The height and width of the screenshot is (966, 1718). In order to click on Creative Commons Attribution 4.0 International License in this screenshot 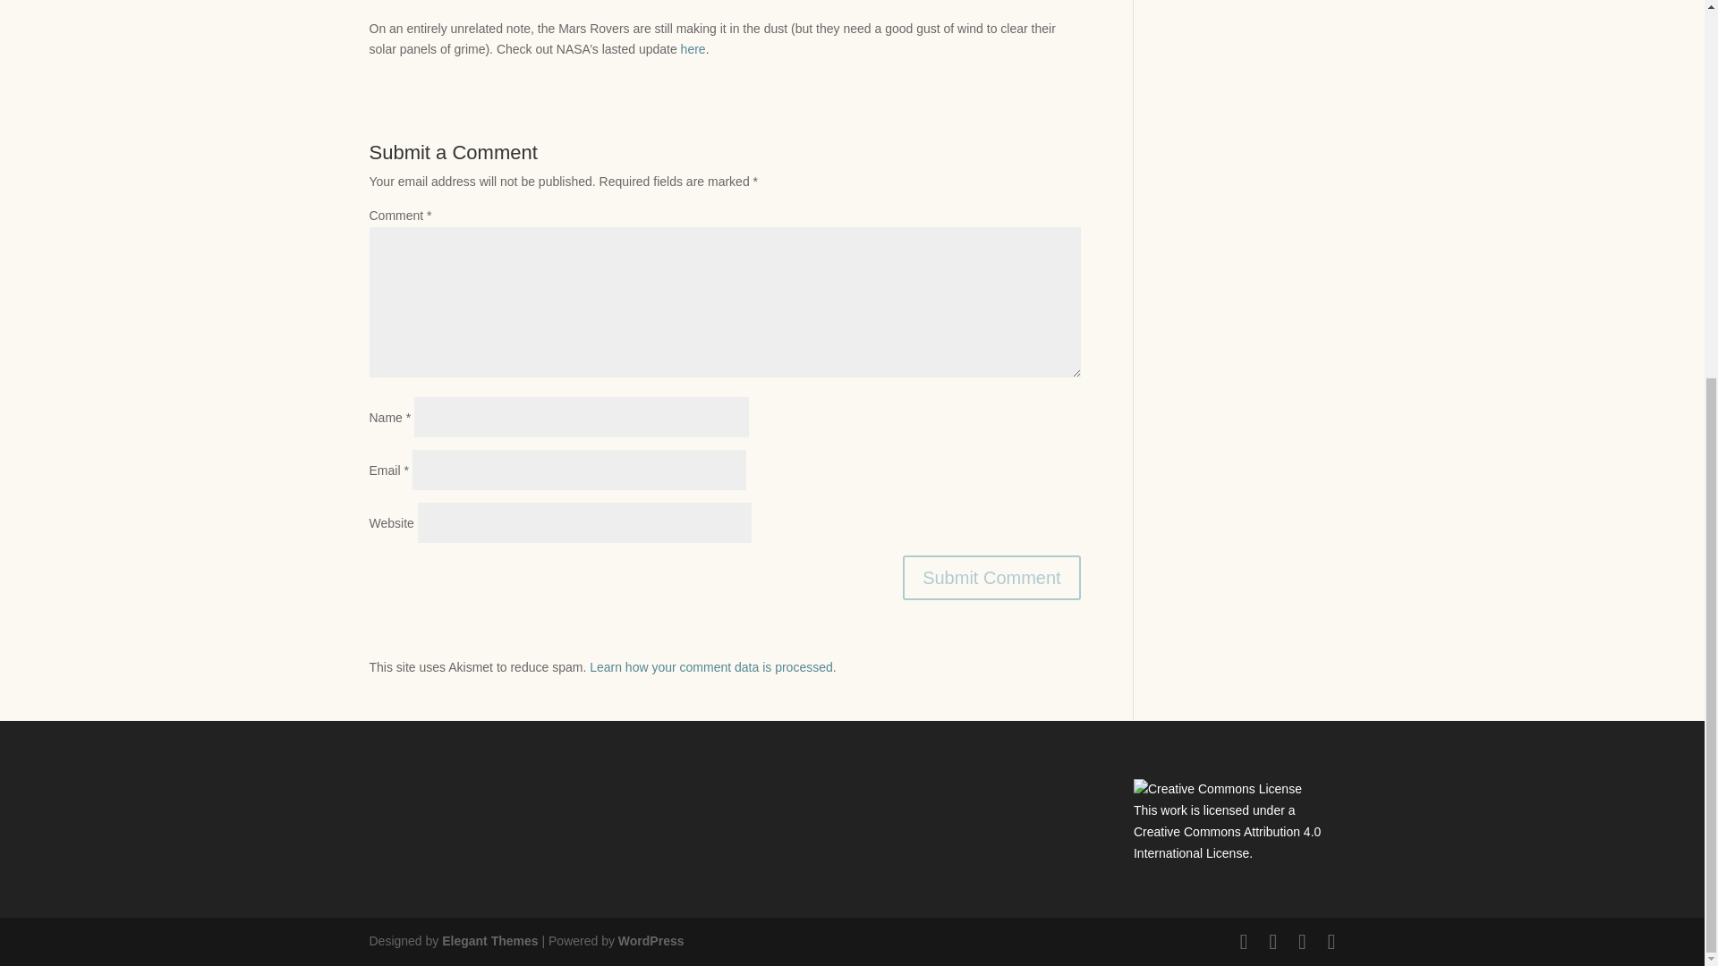, I will do `click(1228, 843)`.